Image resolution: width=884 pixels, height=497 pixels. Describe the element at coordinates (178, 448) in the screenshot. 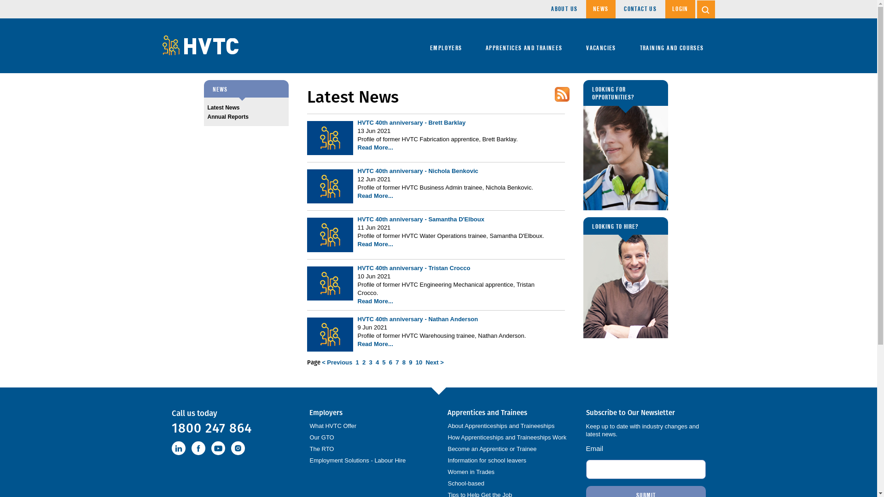

I see `LinkedIn` at that location.